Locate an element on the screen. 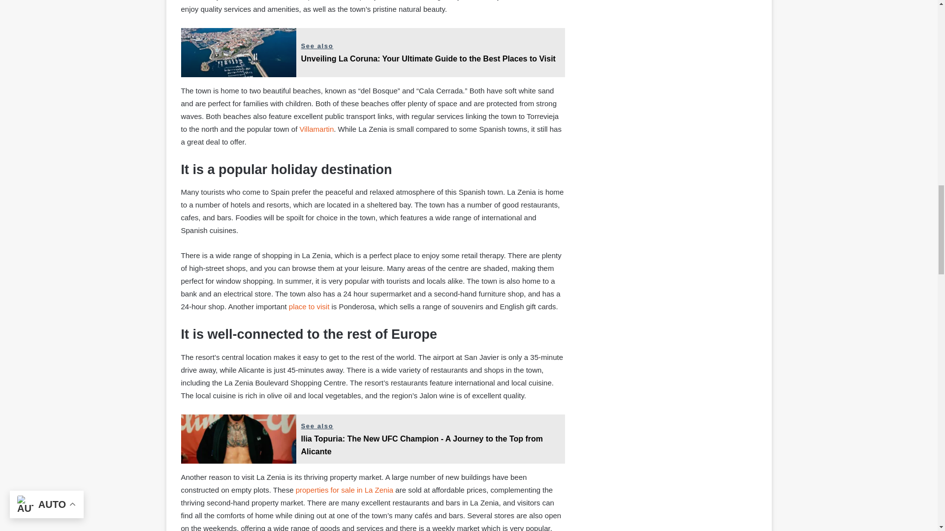 This screenshot has width=945, height=531. properties for sale in La Zenia is located at coordinates (344, 490).